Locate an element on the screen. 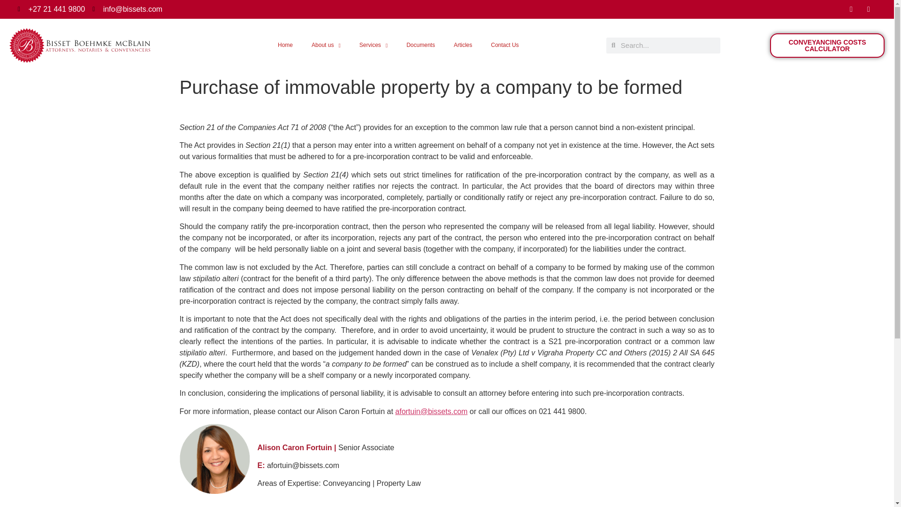  Services is located at coordinates (374, 45).